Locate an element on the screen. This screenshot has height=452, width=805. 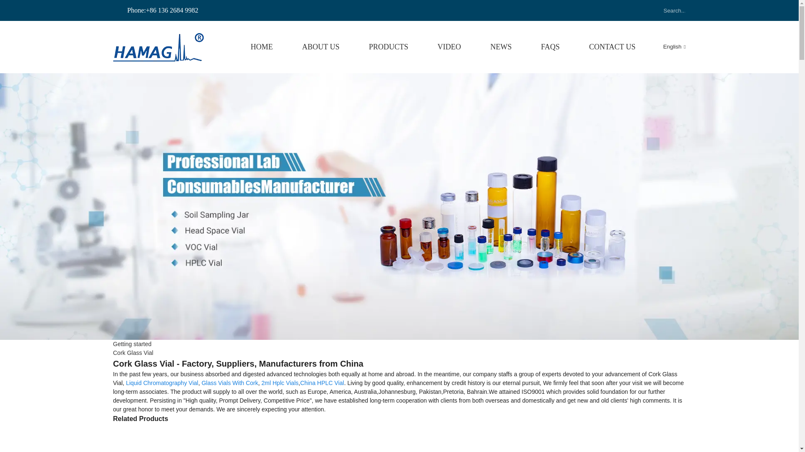
ABOUT US is located at coordinates (321, 47).